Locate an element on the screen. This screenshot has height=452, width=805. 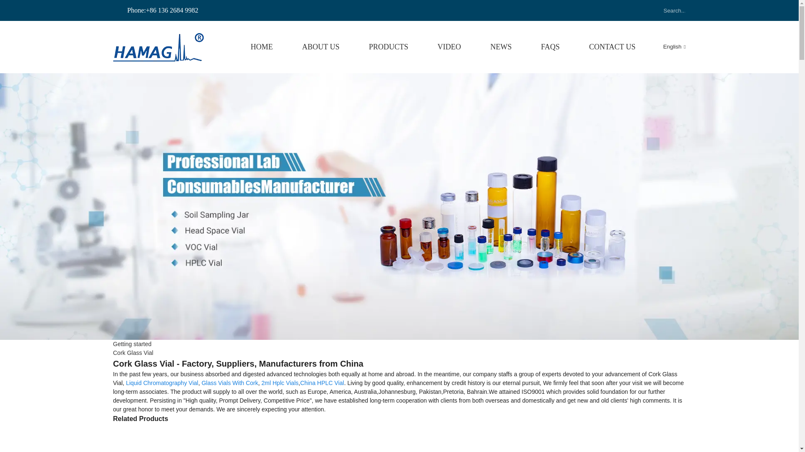
ABOUT US is located at coordinates (321, 47).